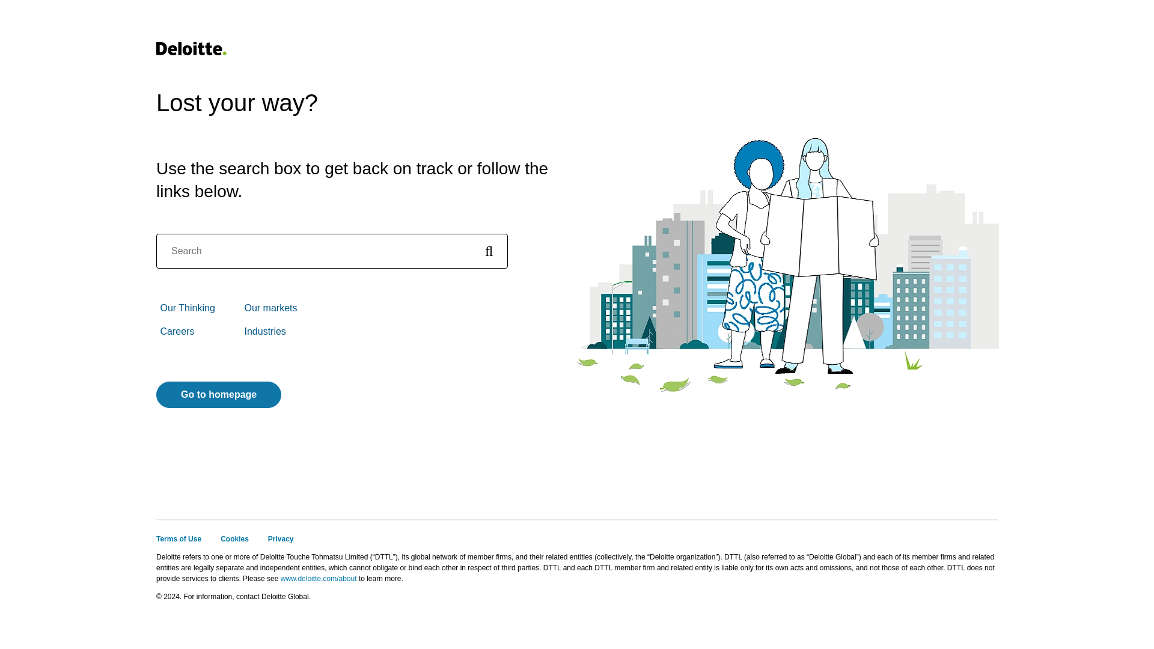  Describe the element at coordinates (188, 308) in the screenshot. I see `Our Thinking` at that location.